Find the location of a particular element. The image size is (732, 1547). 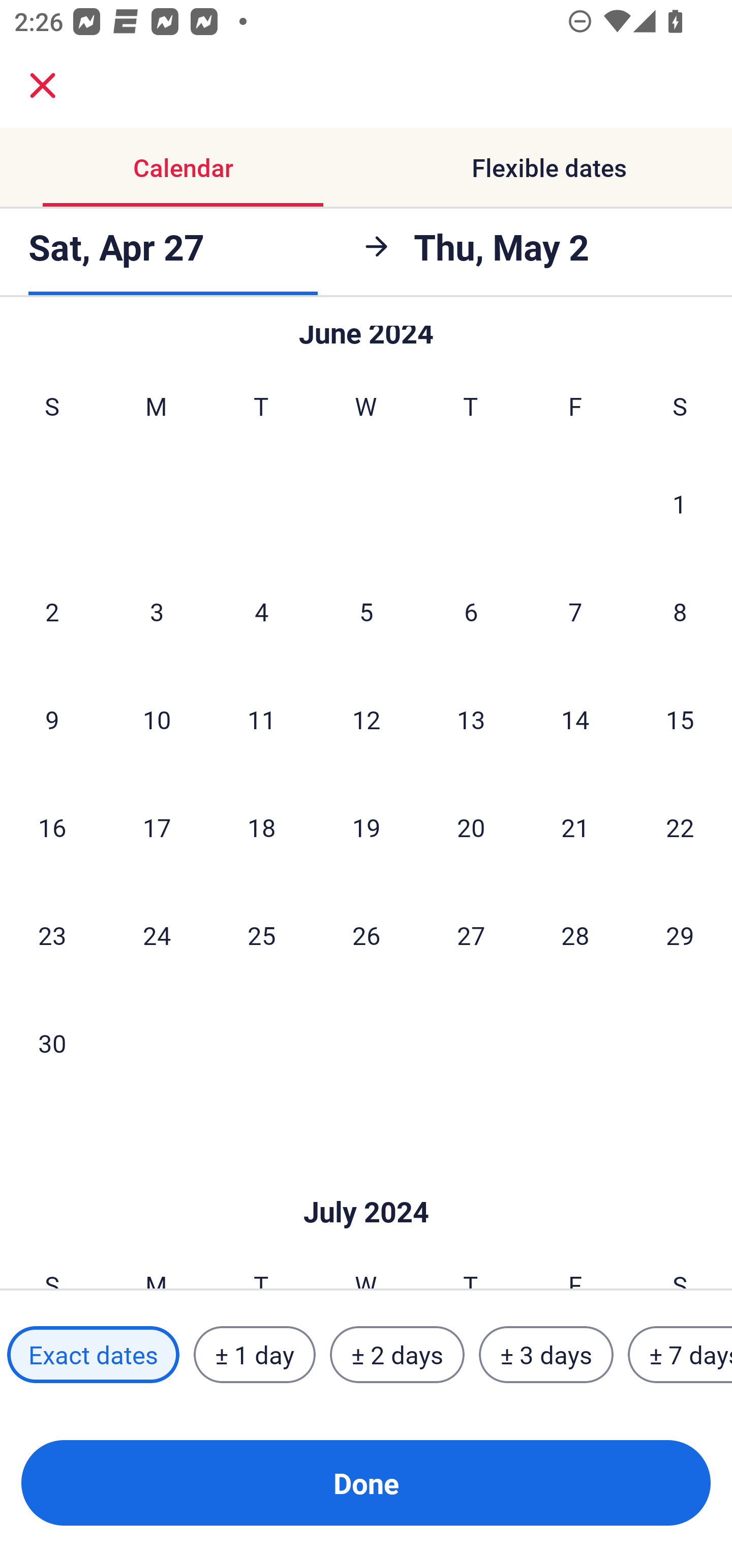

7 Friday, June 7, 2024 is located at coordinates (575, 612).